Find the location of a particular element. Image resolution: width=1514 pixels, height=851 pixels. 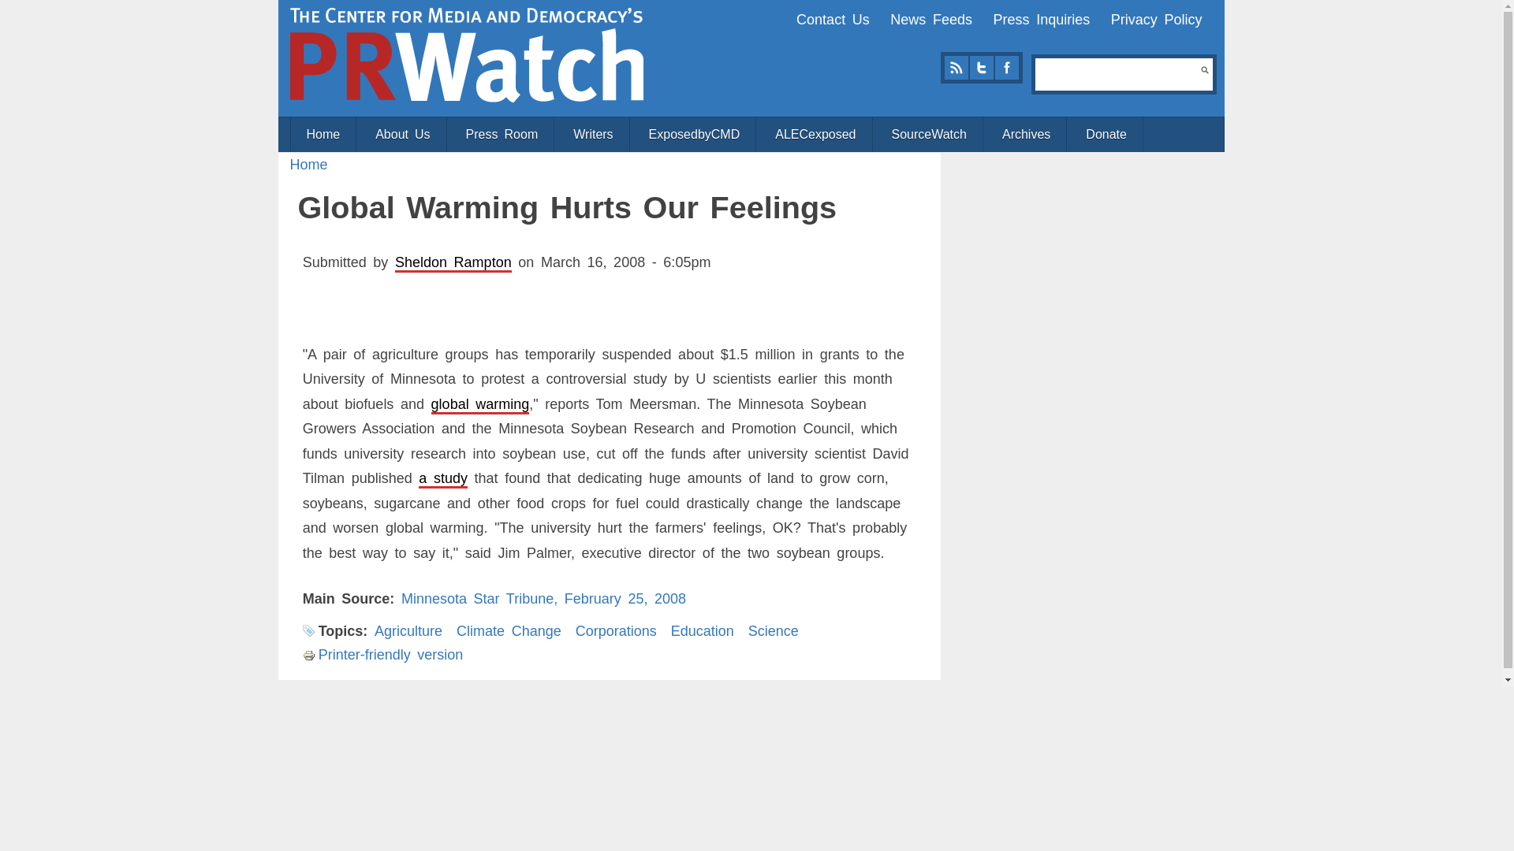

Climate Change is located at coordinates (509, 630).